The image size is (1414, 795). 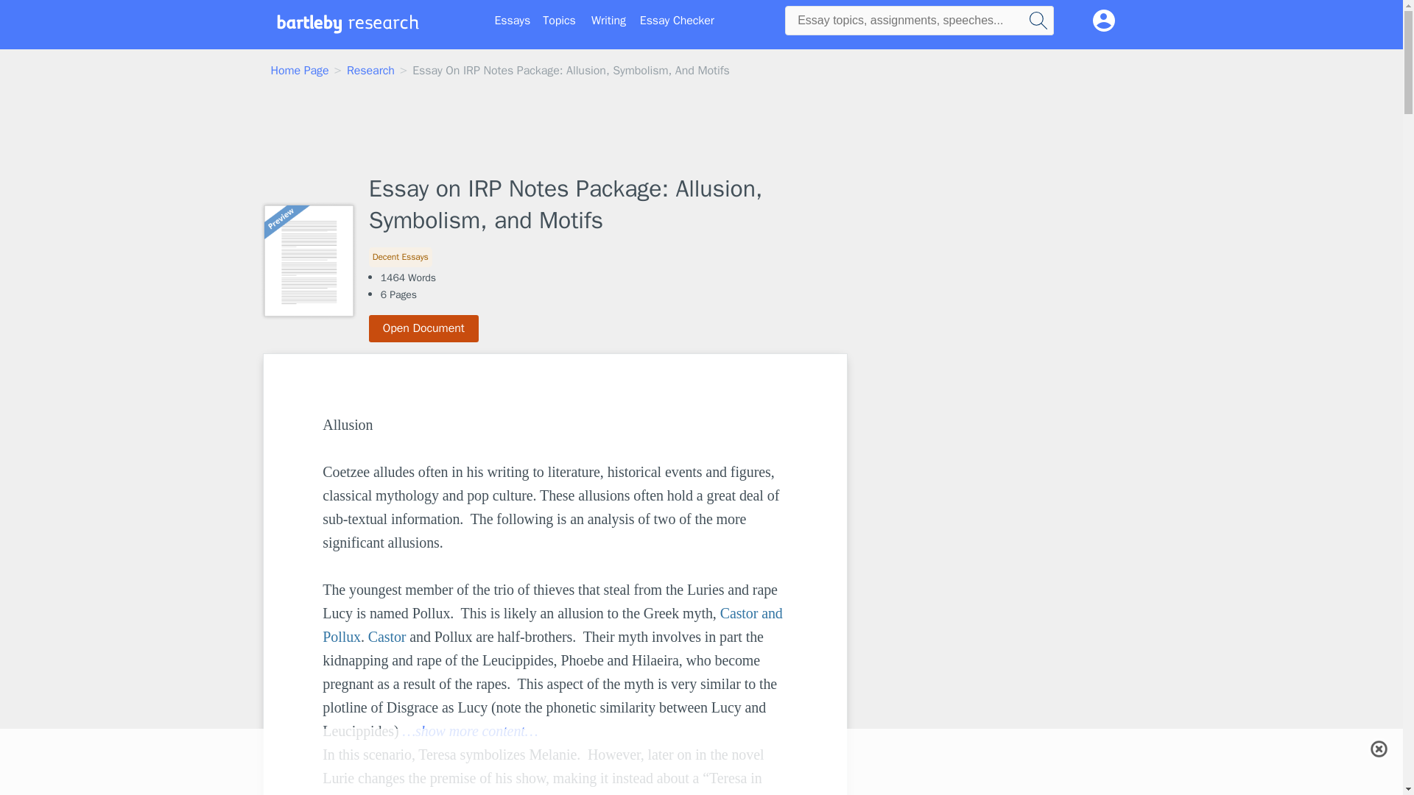 What do you see at coordinates (559, 21) in the screenshot?
I see `Topics` at bounding box center [559, 21].